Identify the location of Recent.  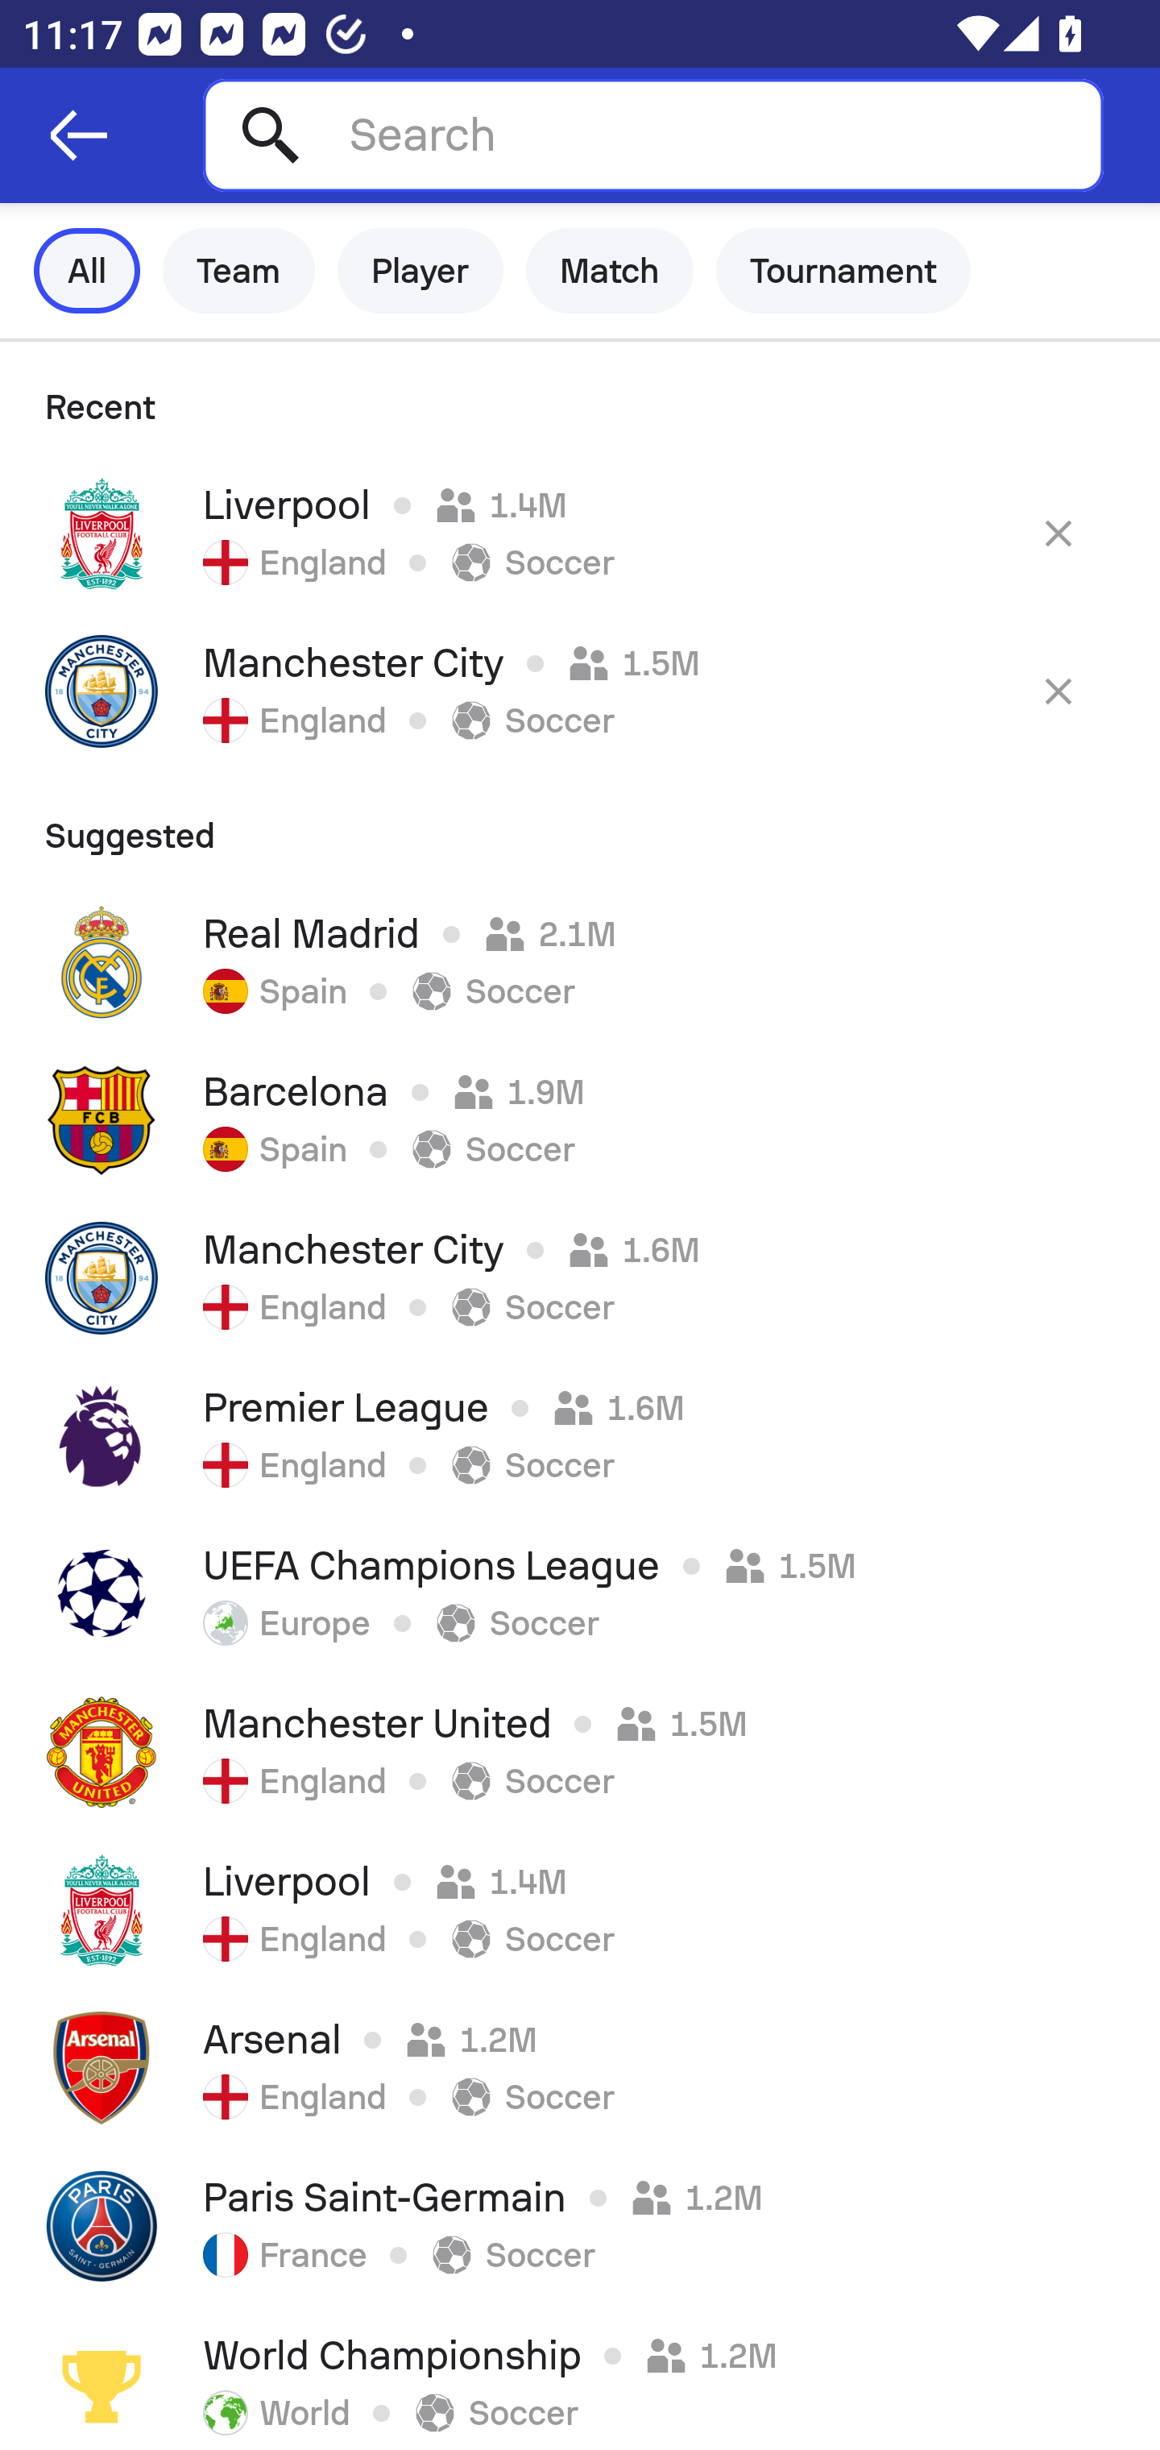
(580, 398).